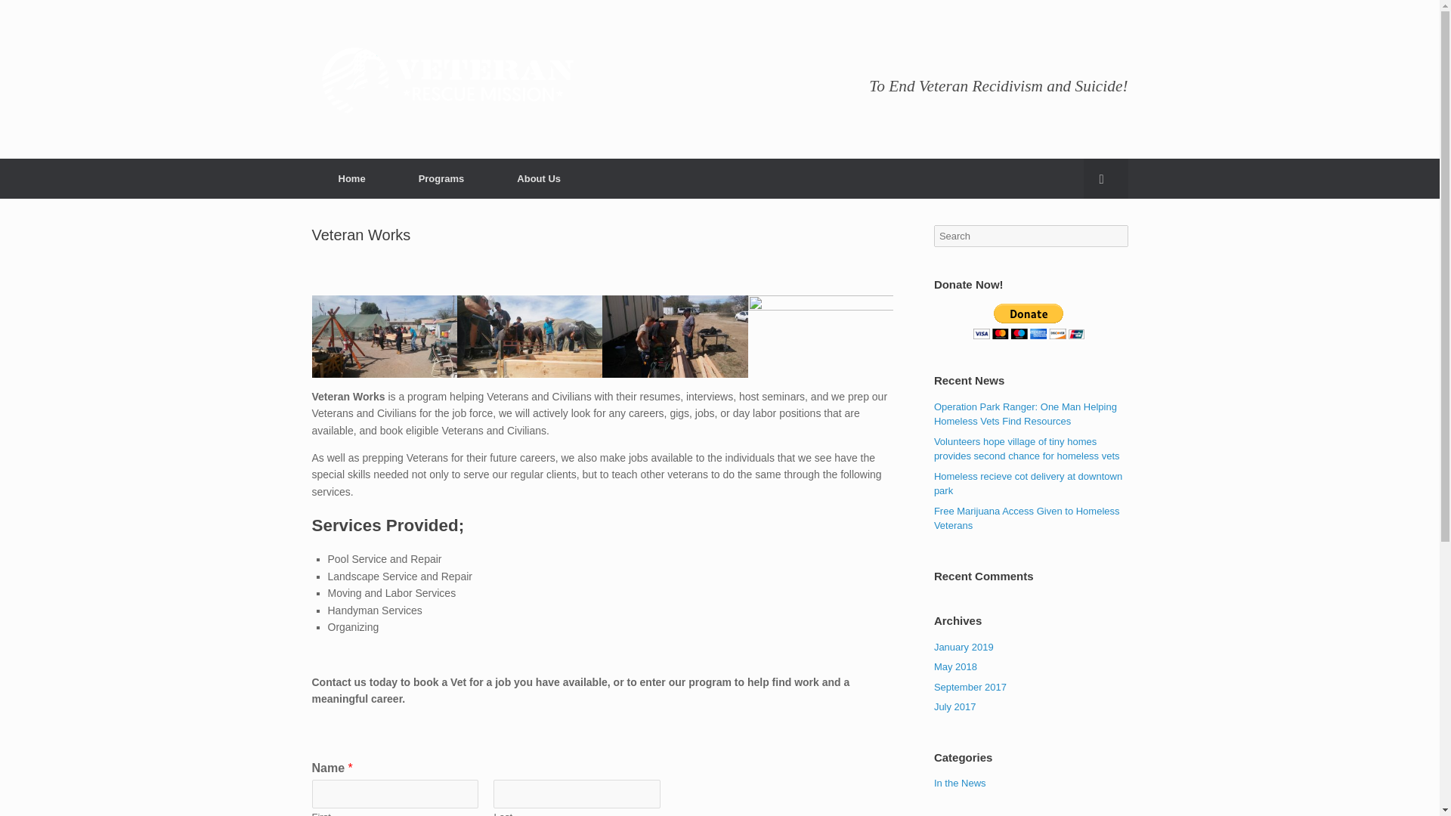 Image resolution: width=1451 pixels, height=816 pixels. What do you see at coordinates (538, 178) in the screenshot?
I see `About Us` at bounding box center [538, 178].